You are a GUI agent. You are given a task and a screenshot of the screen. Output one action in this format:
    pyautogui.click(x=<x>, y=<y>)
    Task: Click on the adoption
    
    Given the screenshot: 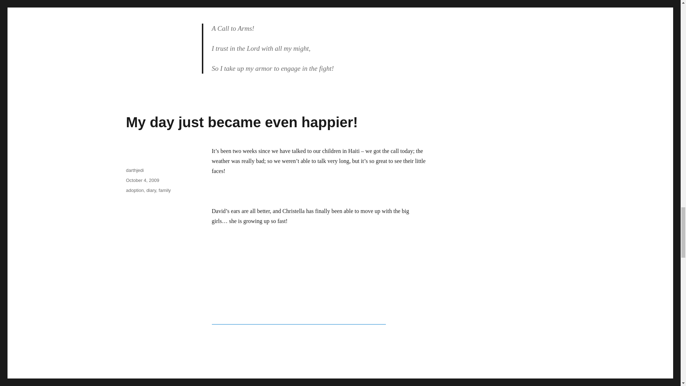 What is the action you would take?
    pyautogui.click(x=134, y=190)
    